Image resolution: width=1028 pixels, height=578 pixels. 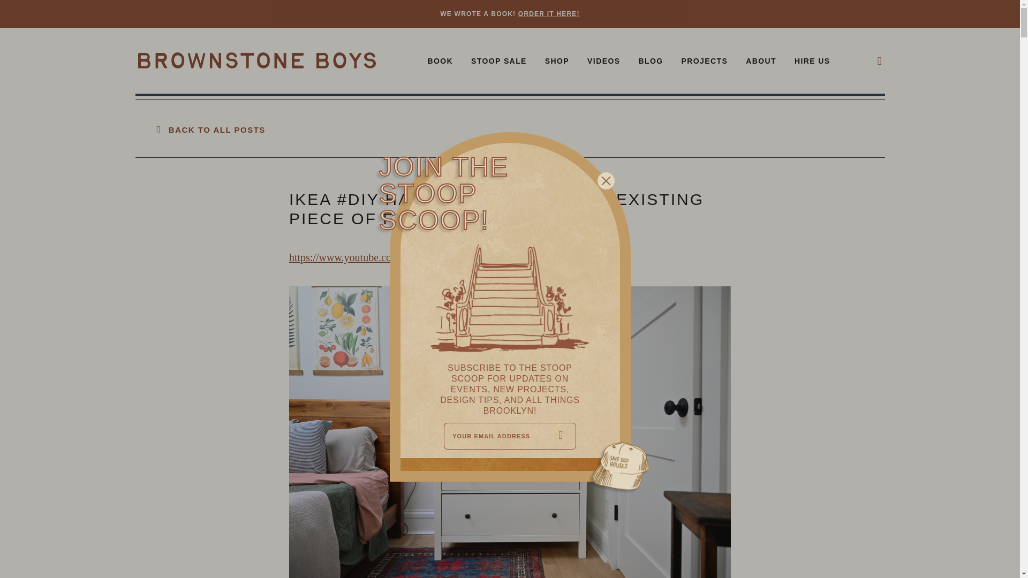 I want to click on ORDER IT HERE!, so click(x=548, y=14).